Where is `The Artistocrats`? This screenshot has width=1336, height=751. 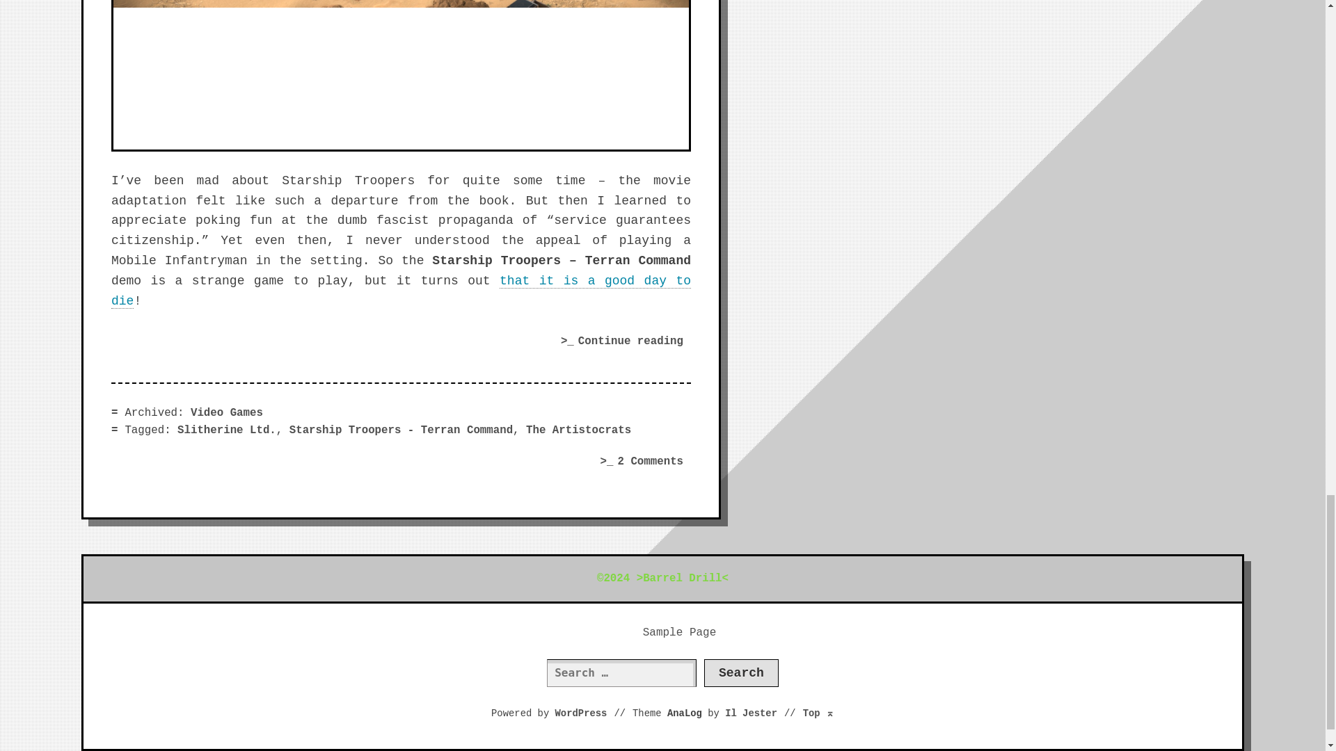 The Artistocrats is located at coordinates (578, 430).